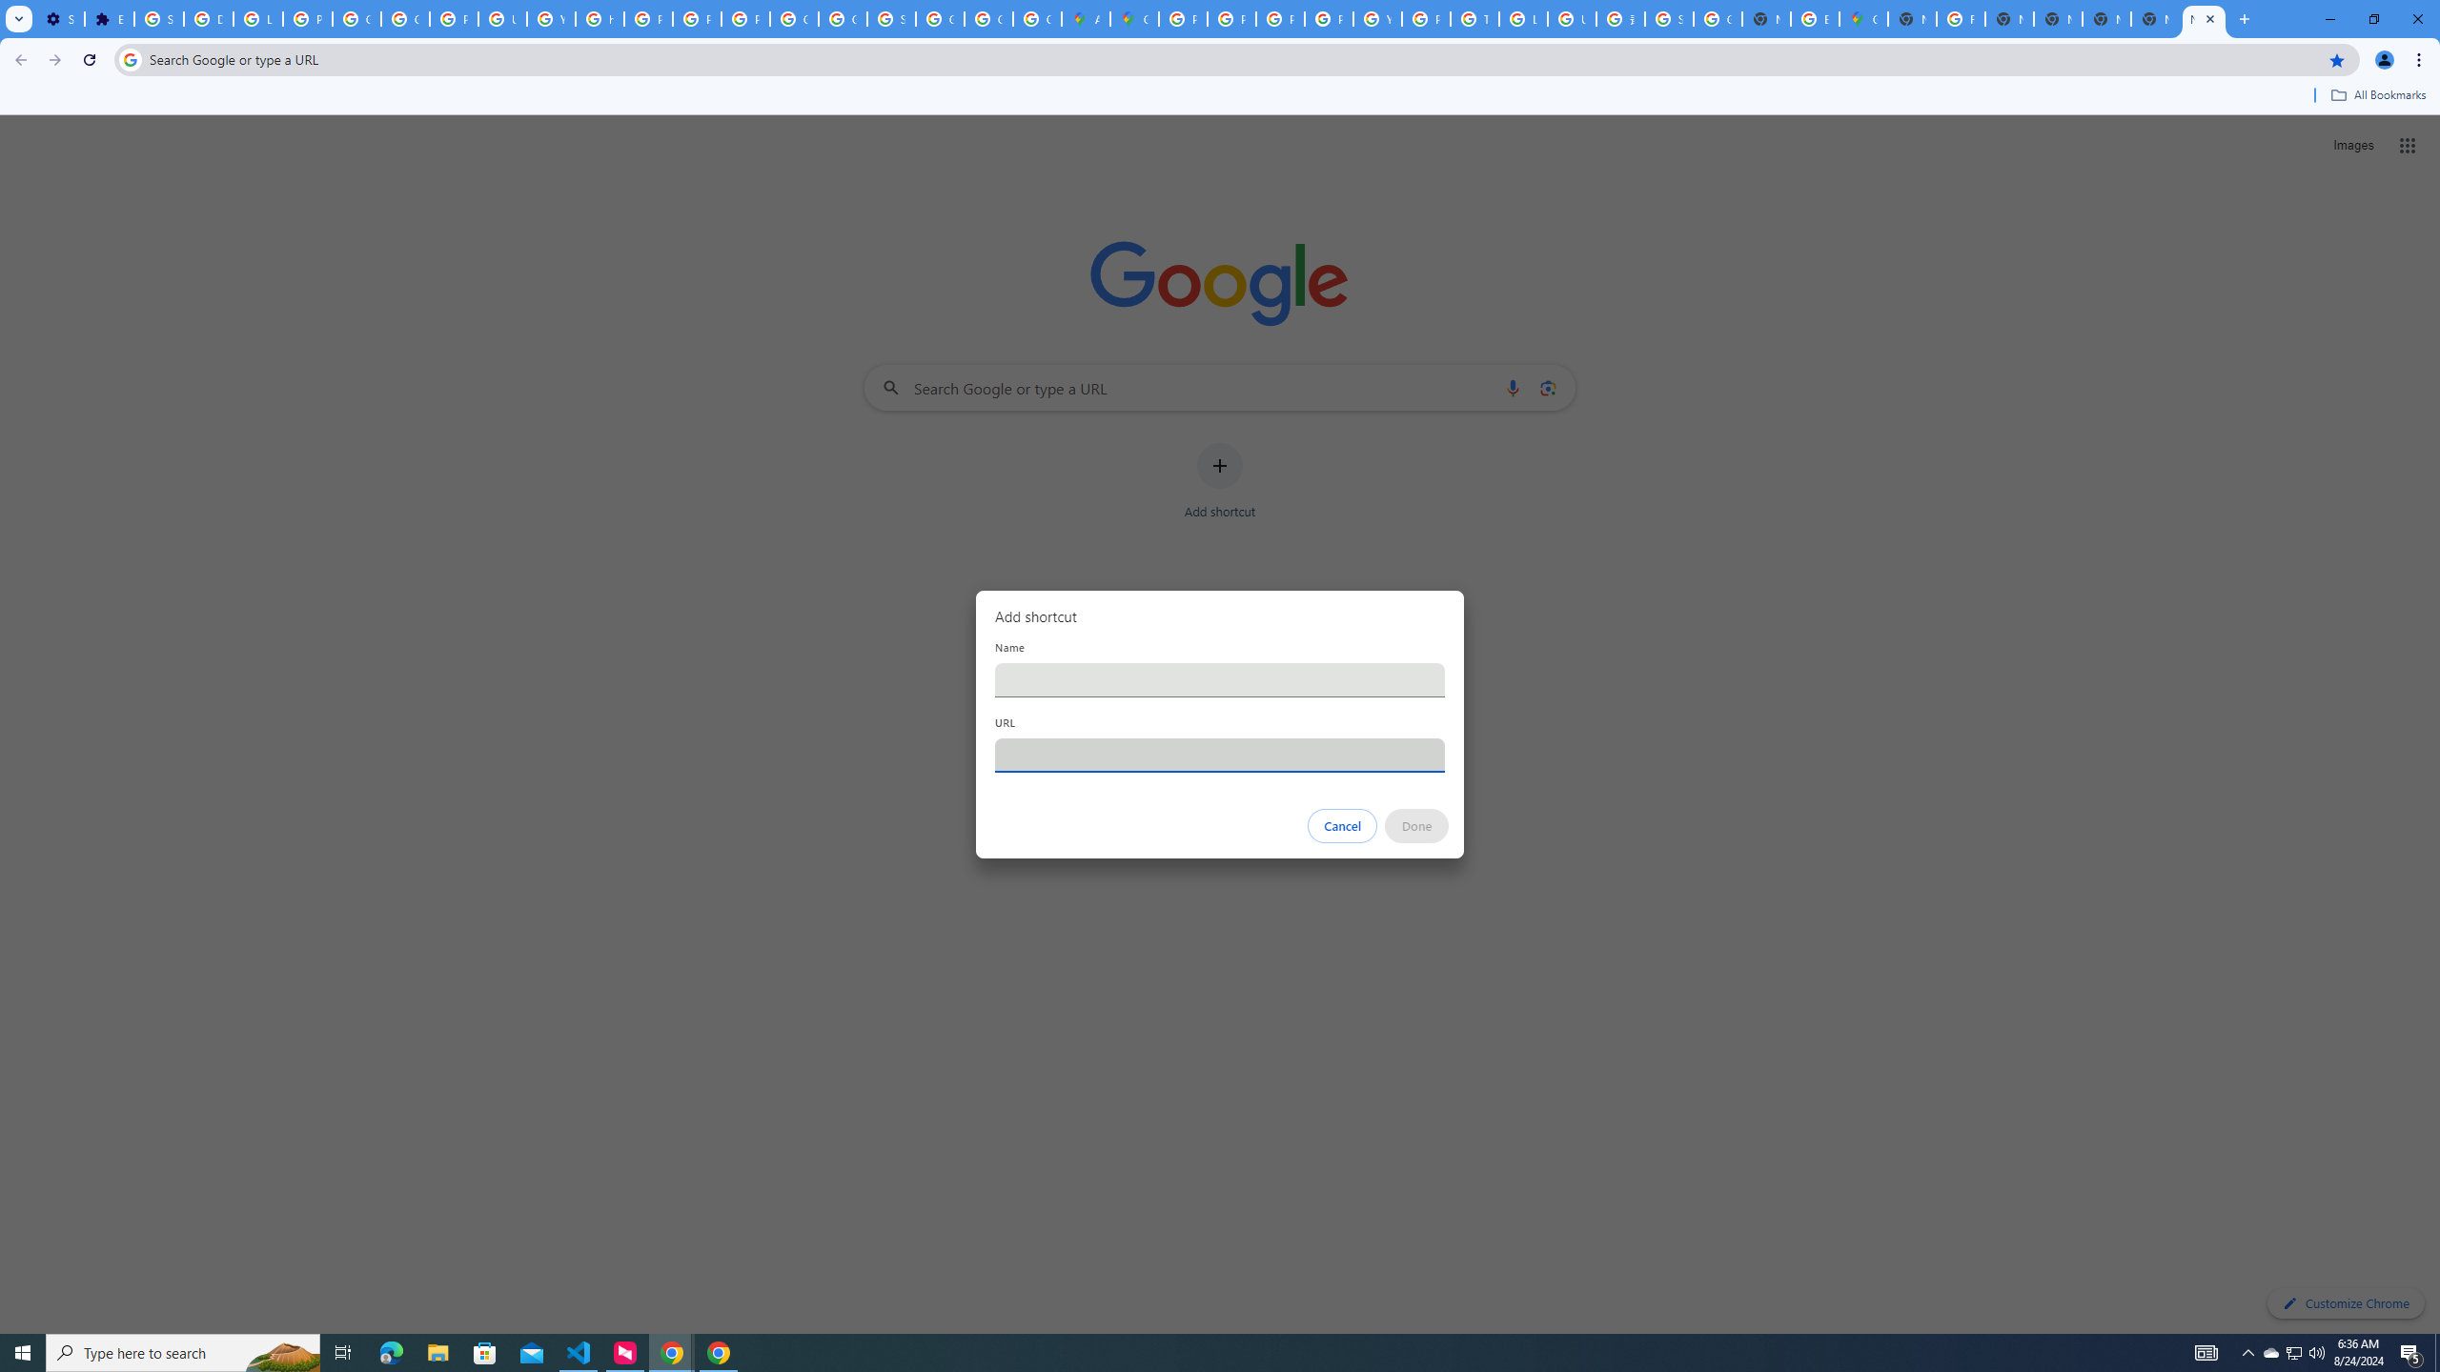 The image size is (2440, 1372). I want to click on Cancel, so click(1343, 826).